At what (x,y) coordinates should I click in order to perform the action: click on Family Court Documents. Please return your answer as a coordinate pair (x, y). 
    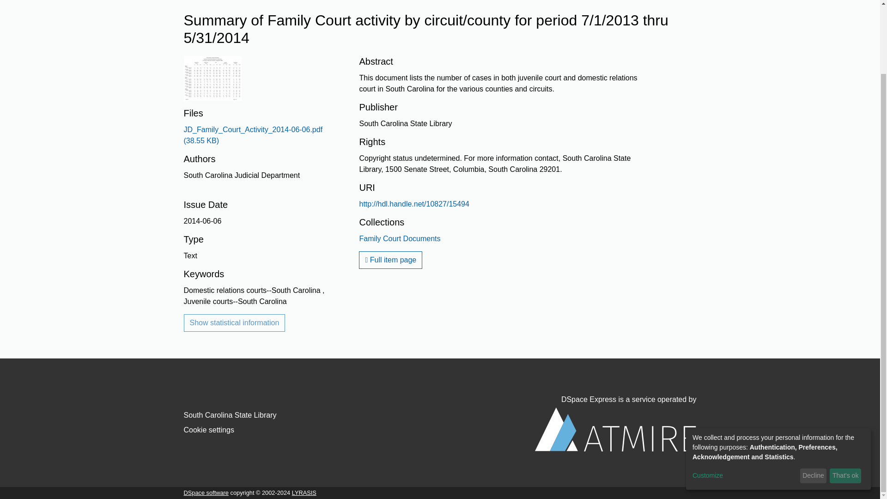
    Looking at the image, I should click on (399, 238).